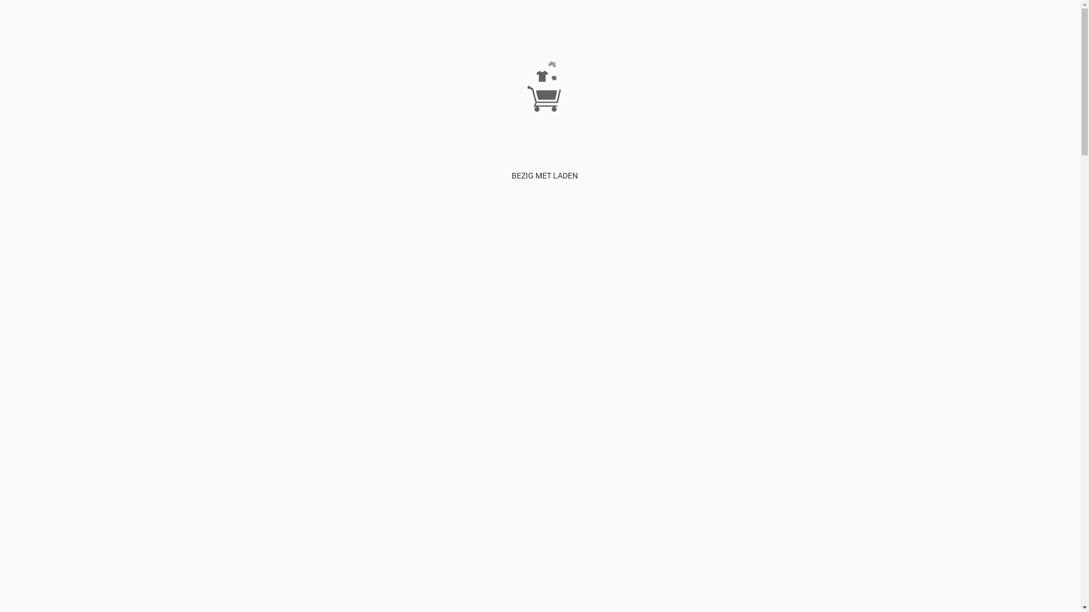  Describe the element at coordinates (633, 42) in the screenshot. I see `A-propos` at that location.